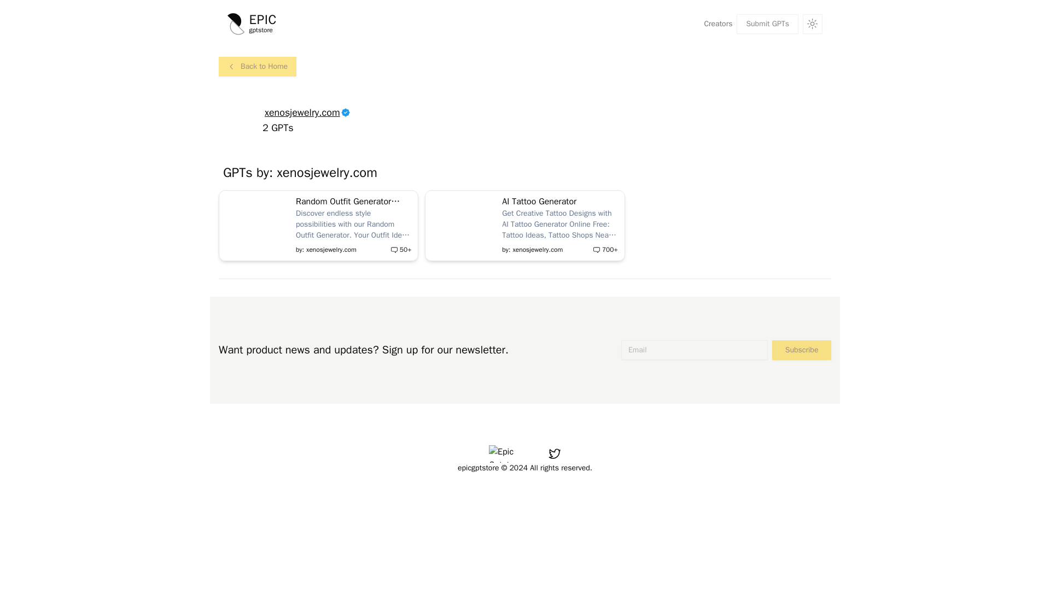 The height and width of the screenshot is (590, 1050). What do you see at coordinates (802, 350) in the screenshot?
I see `Back to Home` at bounding box center [802, 350].